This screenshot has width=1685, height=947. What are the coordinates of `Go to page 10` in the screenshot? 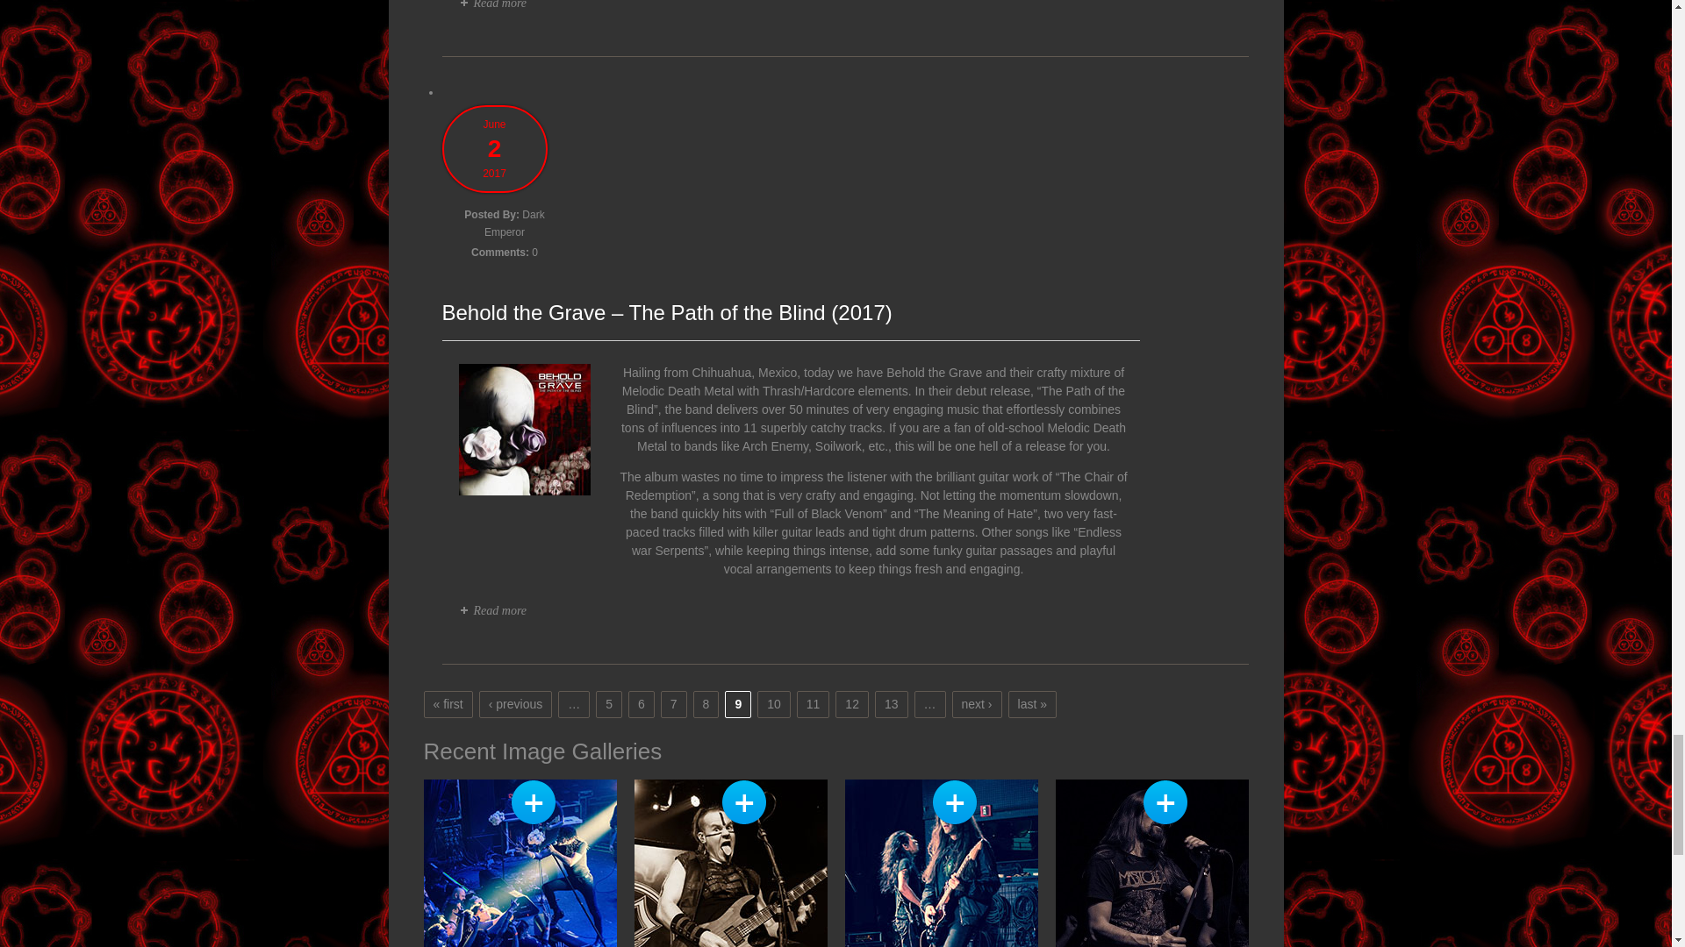 It's located at (774, 703).